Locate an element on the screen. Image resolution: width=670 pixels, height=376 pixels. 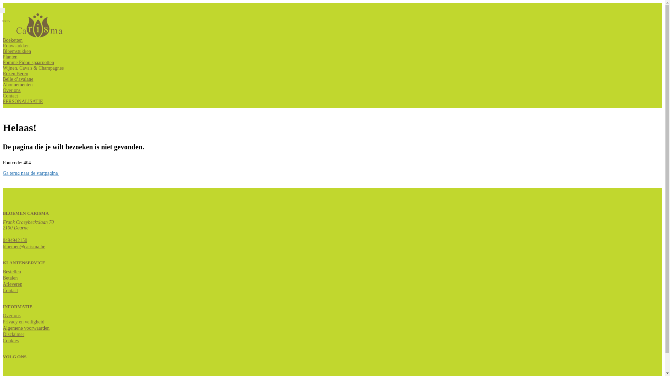
Abonnementen is located at coordinates (18, 85).